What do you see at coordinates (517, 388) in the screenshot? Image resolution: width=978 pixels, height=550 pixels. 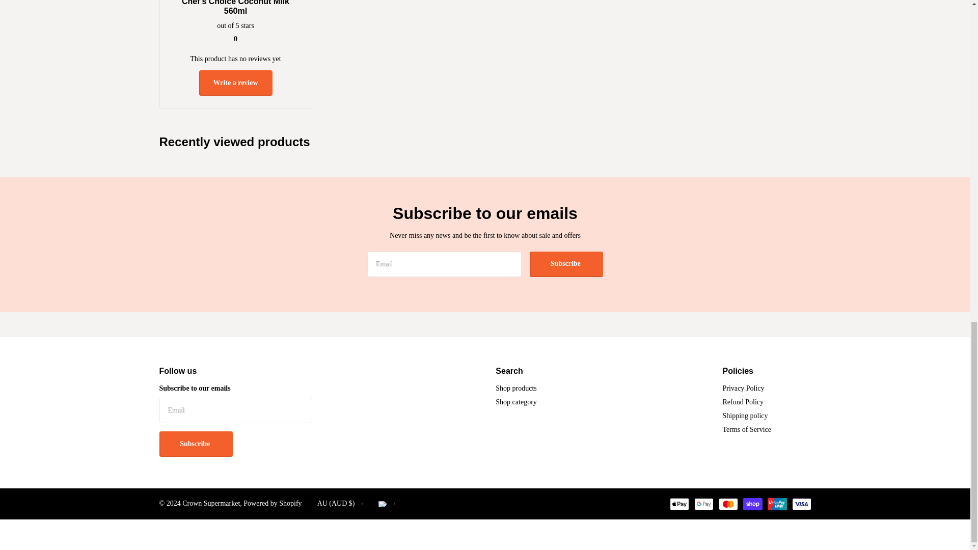 I see `Shop products` at bounding box center [517, 388].